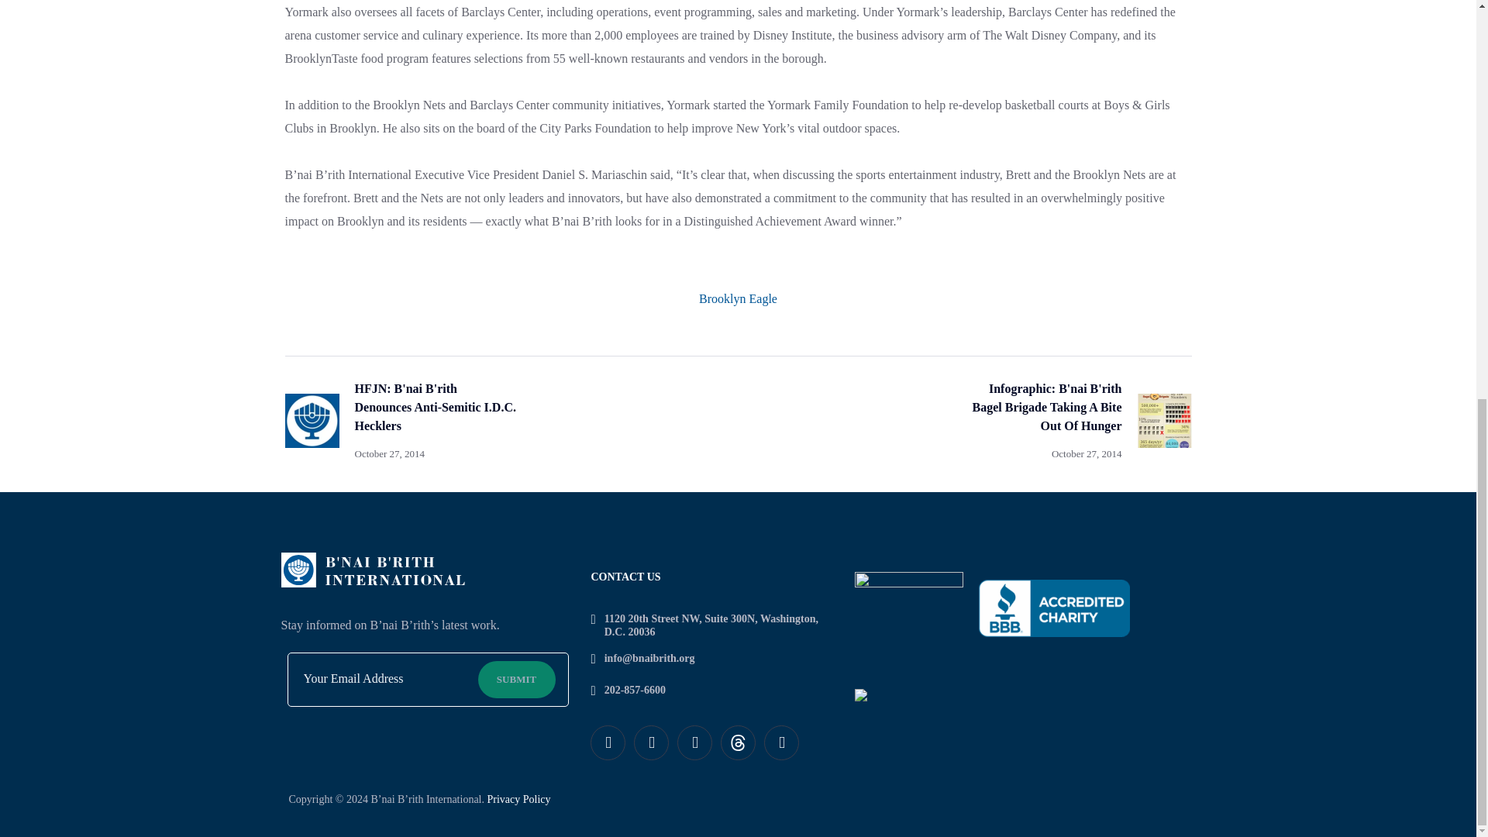  Describe the element at coordinates (781, 742) in the screenshot. I see `YouTube` at that location.